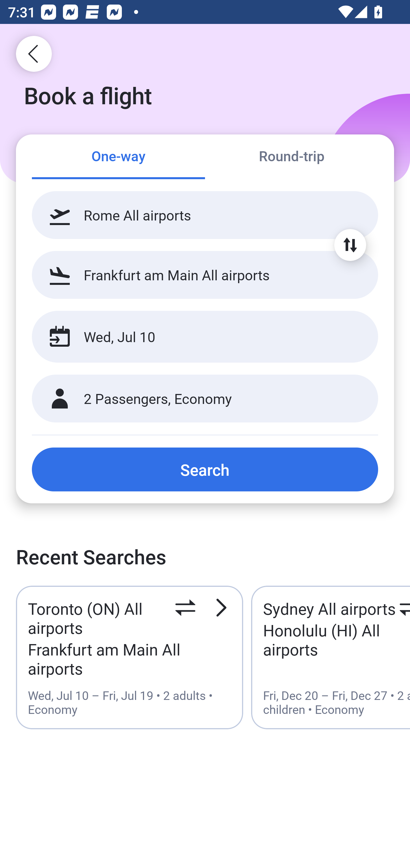  What do you see at coordinates (205, 215) in the screenshot?
I see `Rome All airports` at bounding box center [205, 215].